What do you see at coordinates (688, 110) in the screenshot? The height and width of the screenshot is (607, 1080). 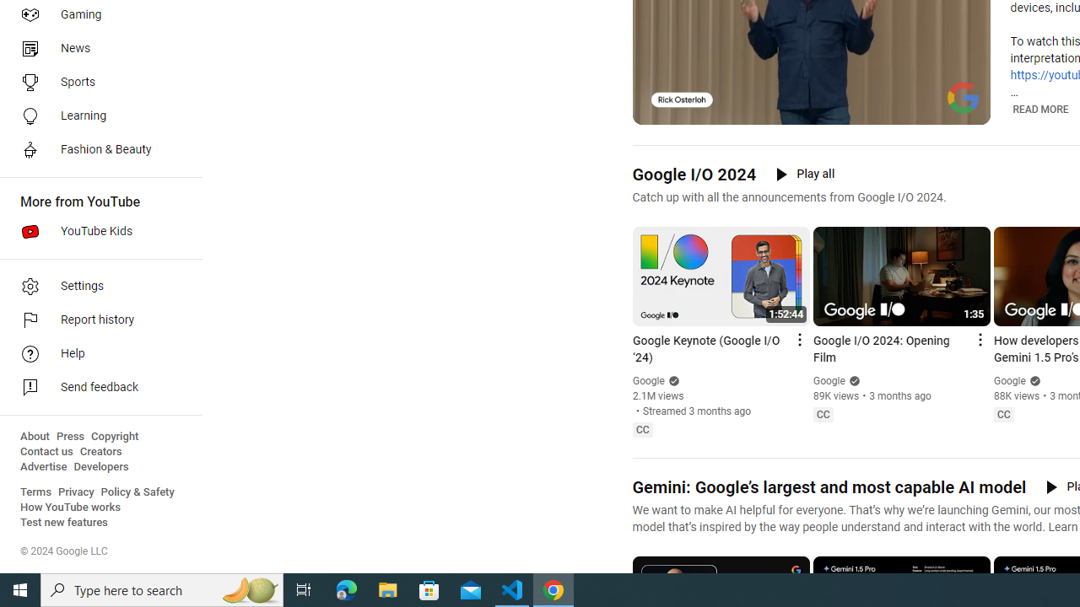 I see `Mute (m)` at bounding box center [688, 110].